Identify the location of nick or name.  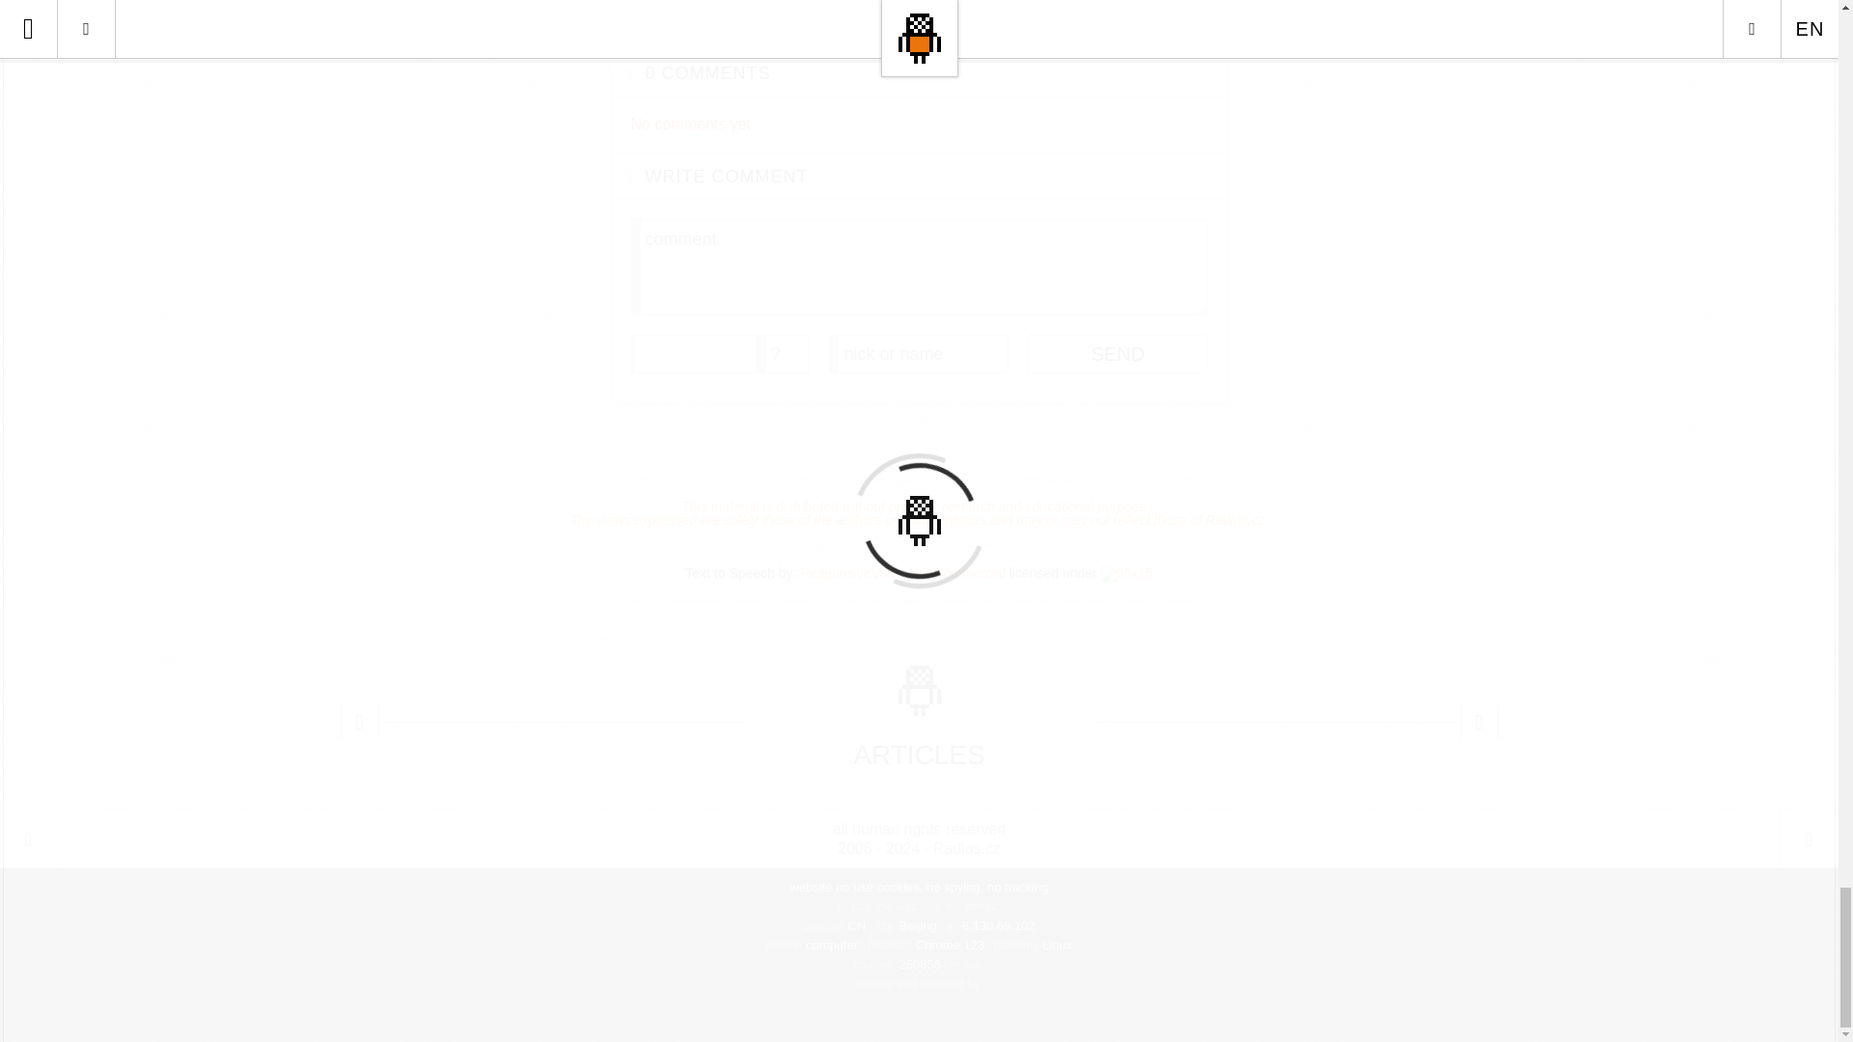
(918, 353).